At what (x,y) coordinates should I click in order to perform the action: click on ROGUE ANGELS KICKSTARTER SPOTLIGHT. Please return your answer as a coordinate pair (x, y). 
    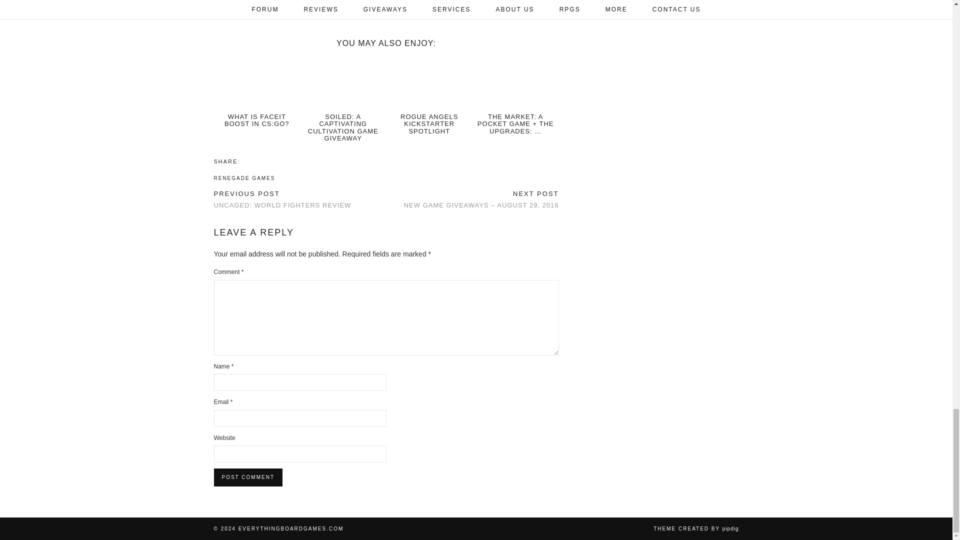
    Looking at the image, I should click on (429, 124).